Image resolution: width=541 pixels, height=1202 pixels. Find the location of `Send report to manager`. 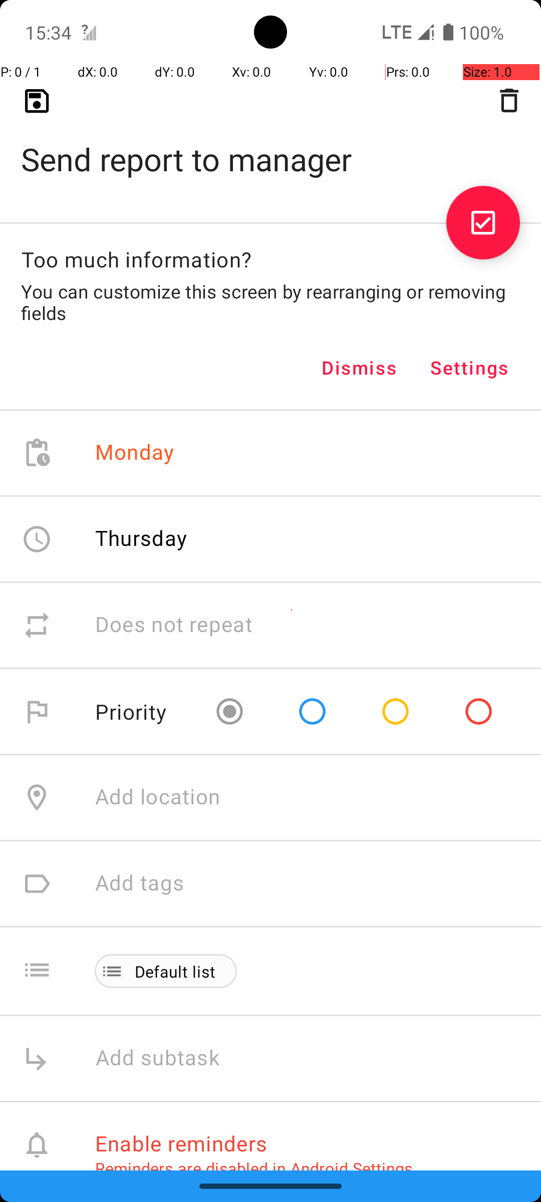

Send report to manager is located at coordinates (270, 143).